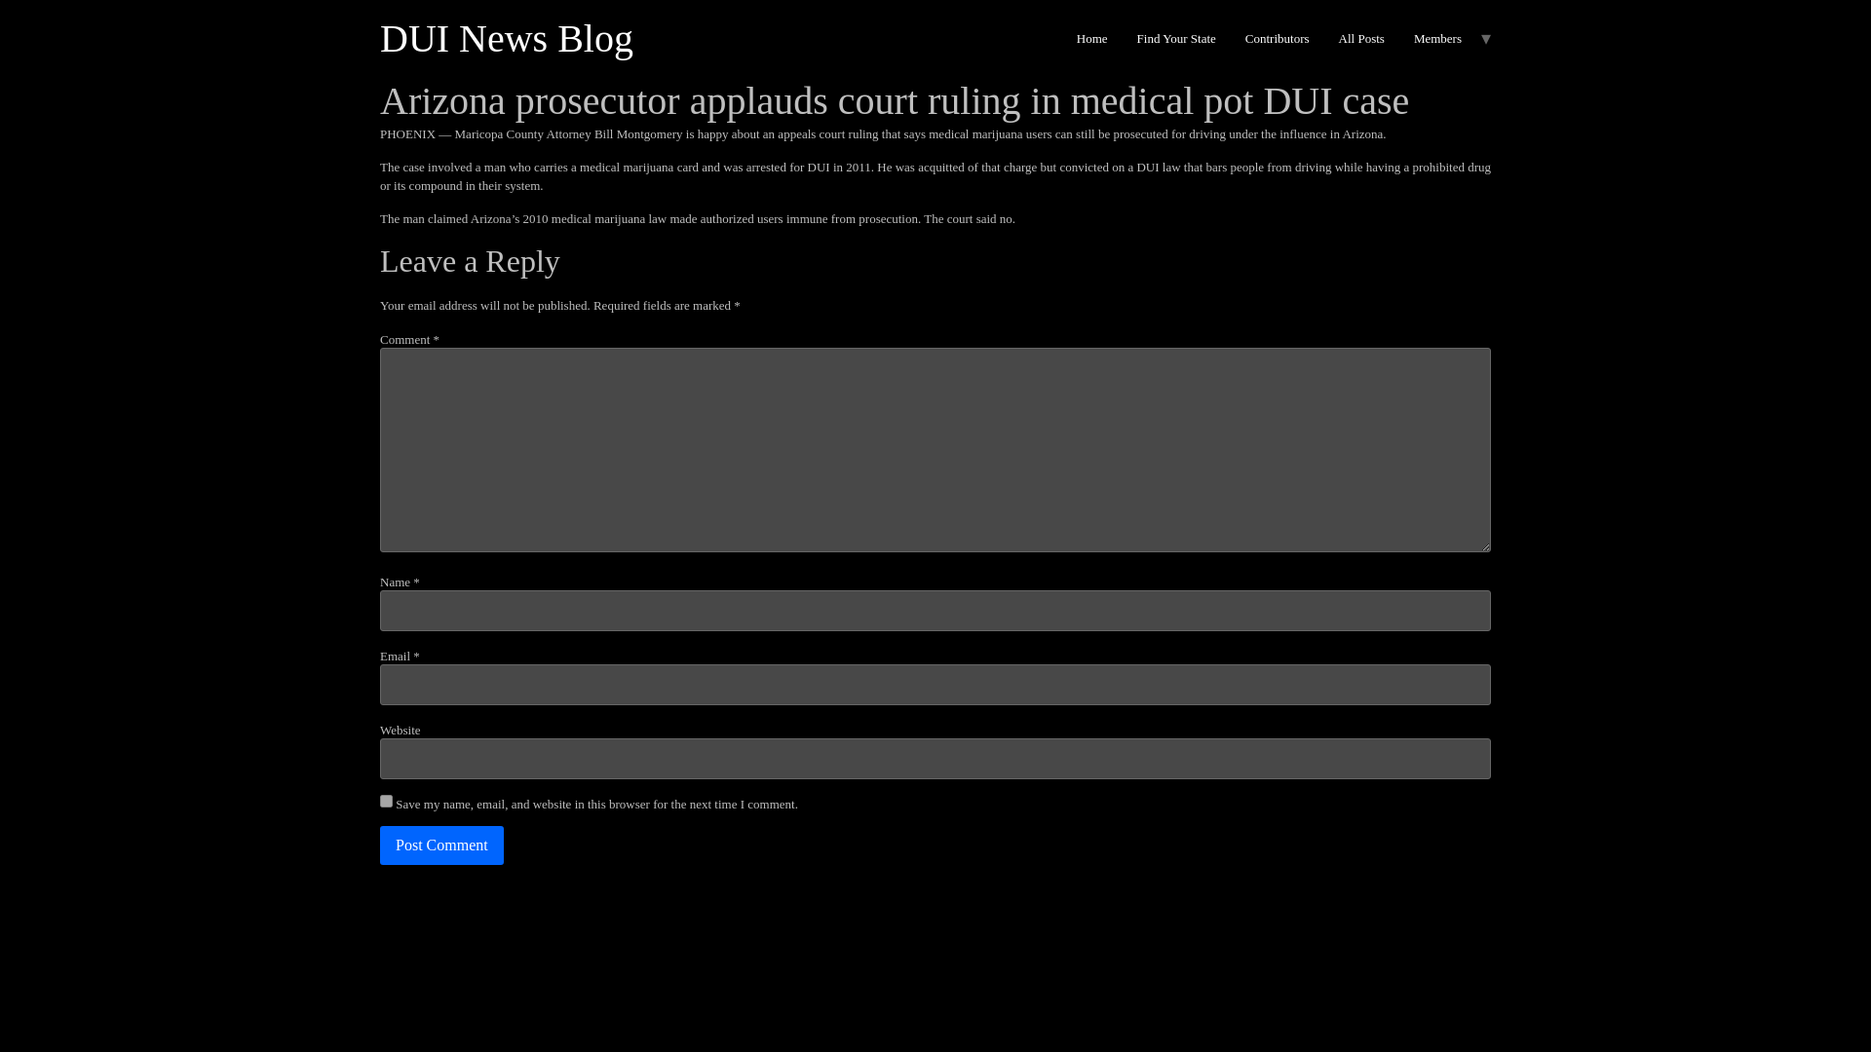 This screenshot has height=1052, width=1871. Describe the element at coordinates (1362, 39) in the screenshot. I see `All Posts` at that location.